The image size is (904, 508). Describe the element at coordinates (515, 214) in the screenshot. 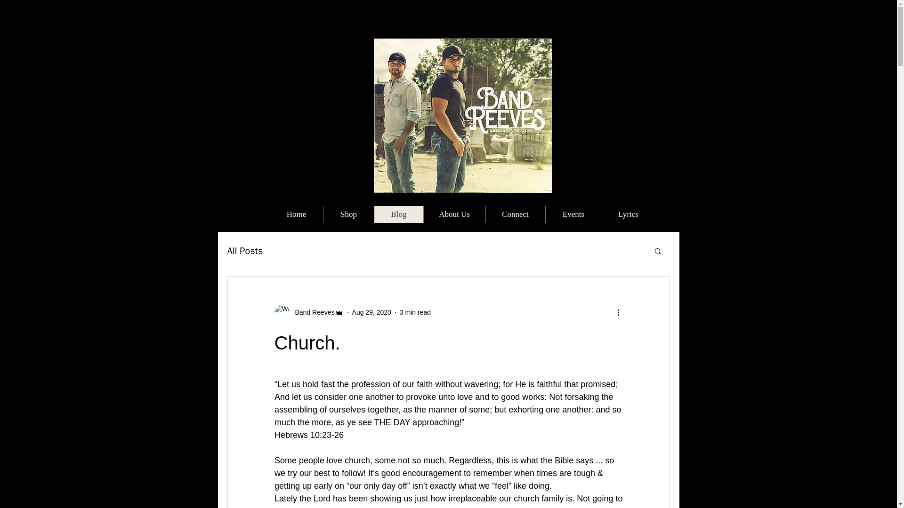

I see `Connect` at that location.